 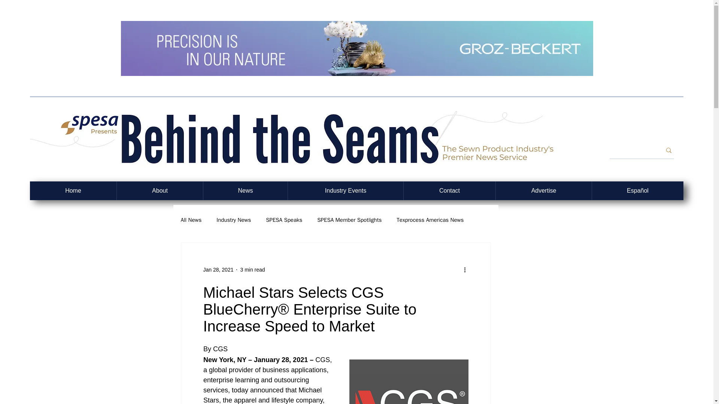 What do you see at coordinates (218, 269) in the screenshot?
I see `Jan 28, 2021` at bounding box center [218, 269].